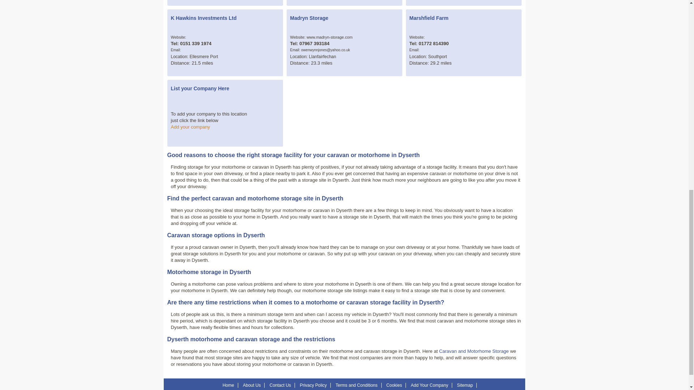 The height and width of the screenshot is (390, 694). I want to click on Privacy Policy, so click(313, 385).